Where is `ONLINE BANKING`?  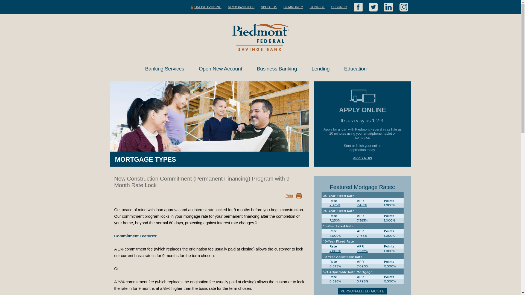 ONLINE BANKING is located at coordinates (206, 7).